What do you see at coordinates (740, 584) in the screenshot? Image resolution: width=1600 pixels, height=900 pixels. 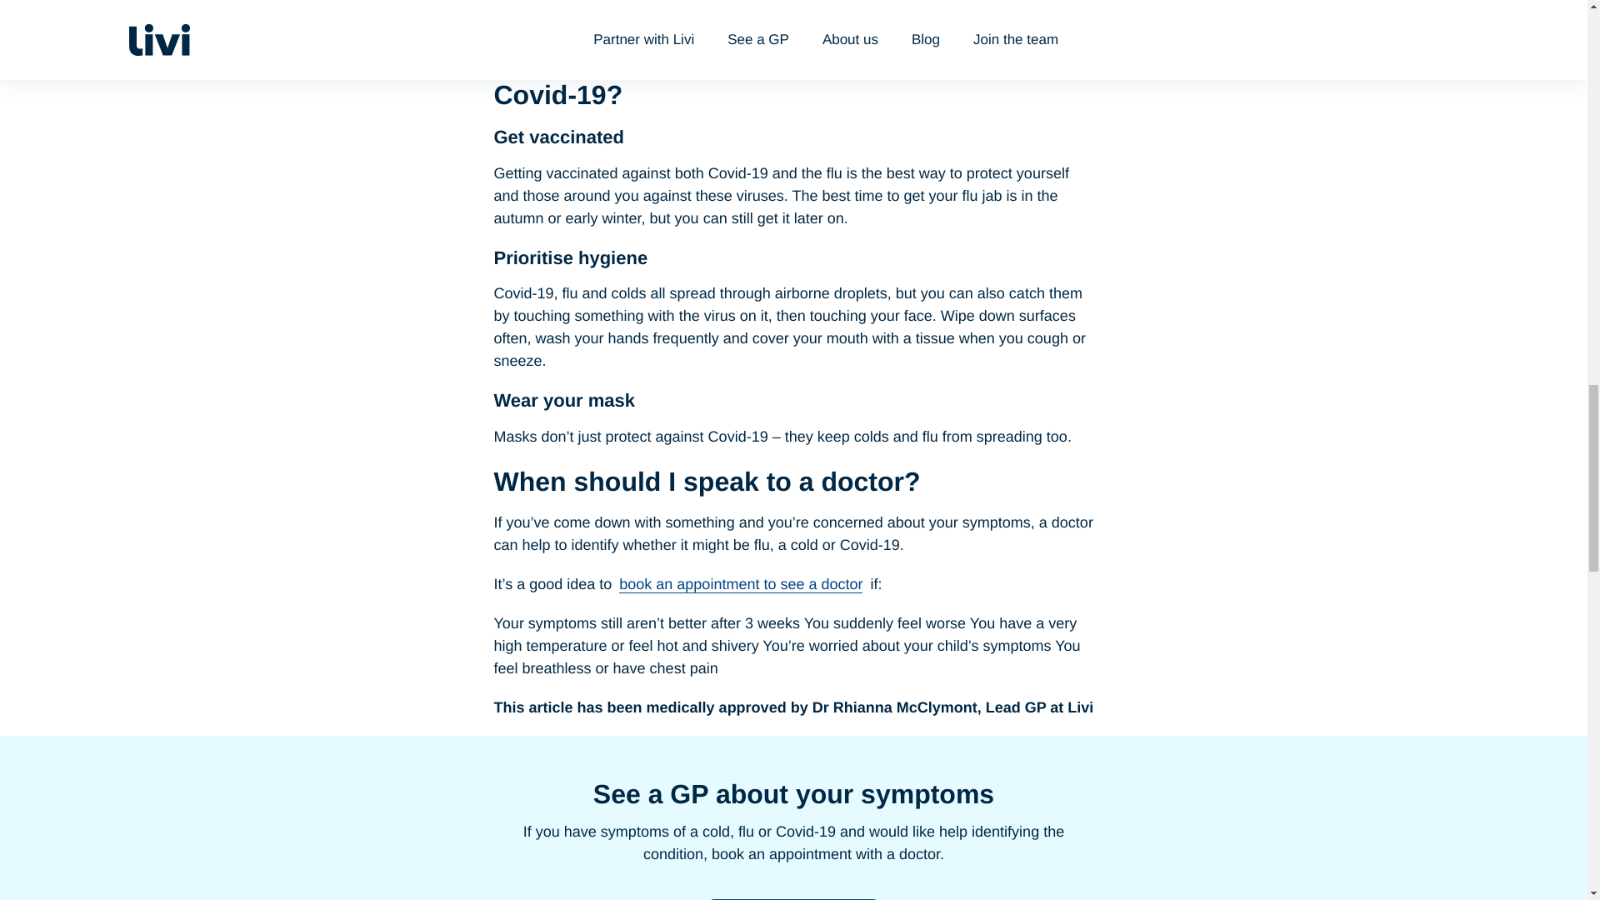 I see `book an appointment to see a doctor` at bounding box center [740, 584].